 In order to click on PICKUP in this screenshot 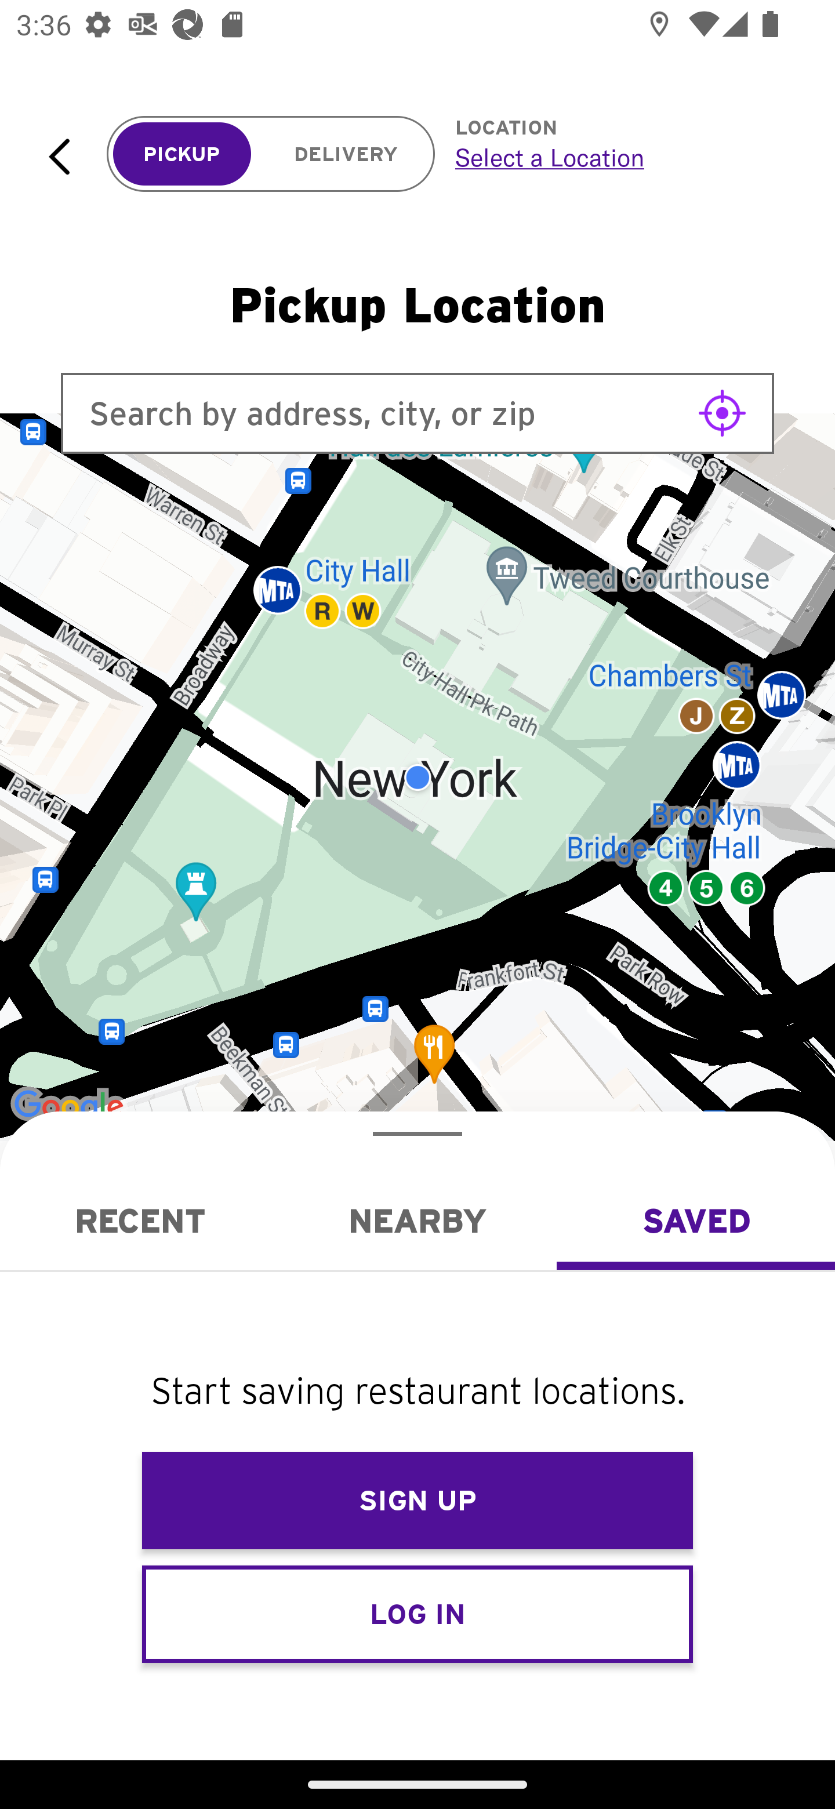, I will do `click(182, 154)`.